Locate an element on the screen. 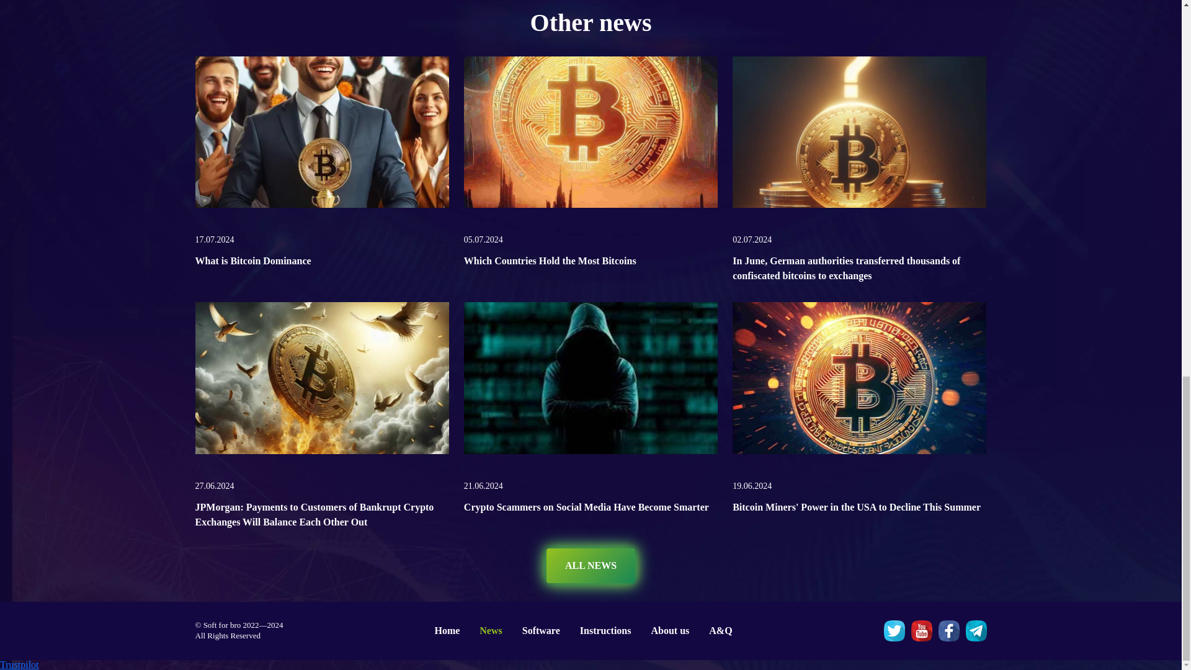  Which Countries Hold the Most Bitcoins is located at coordinates (550, 261).